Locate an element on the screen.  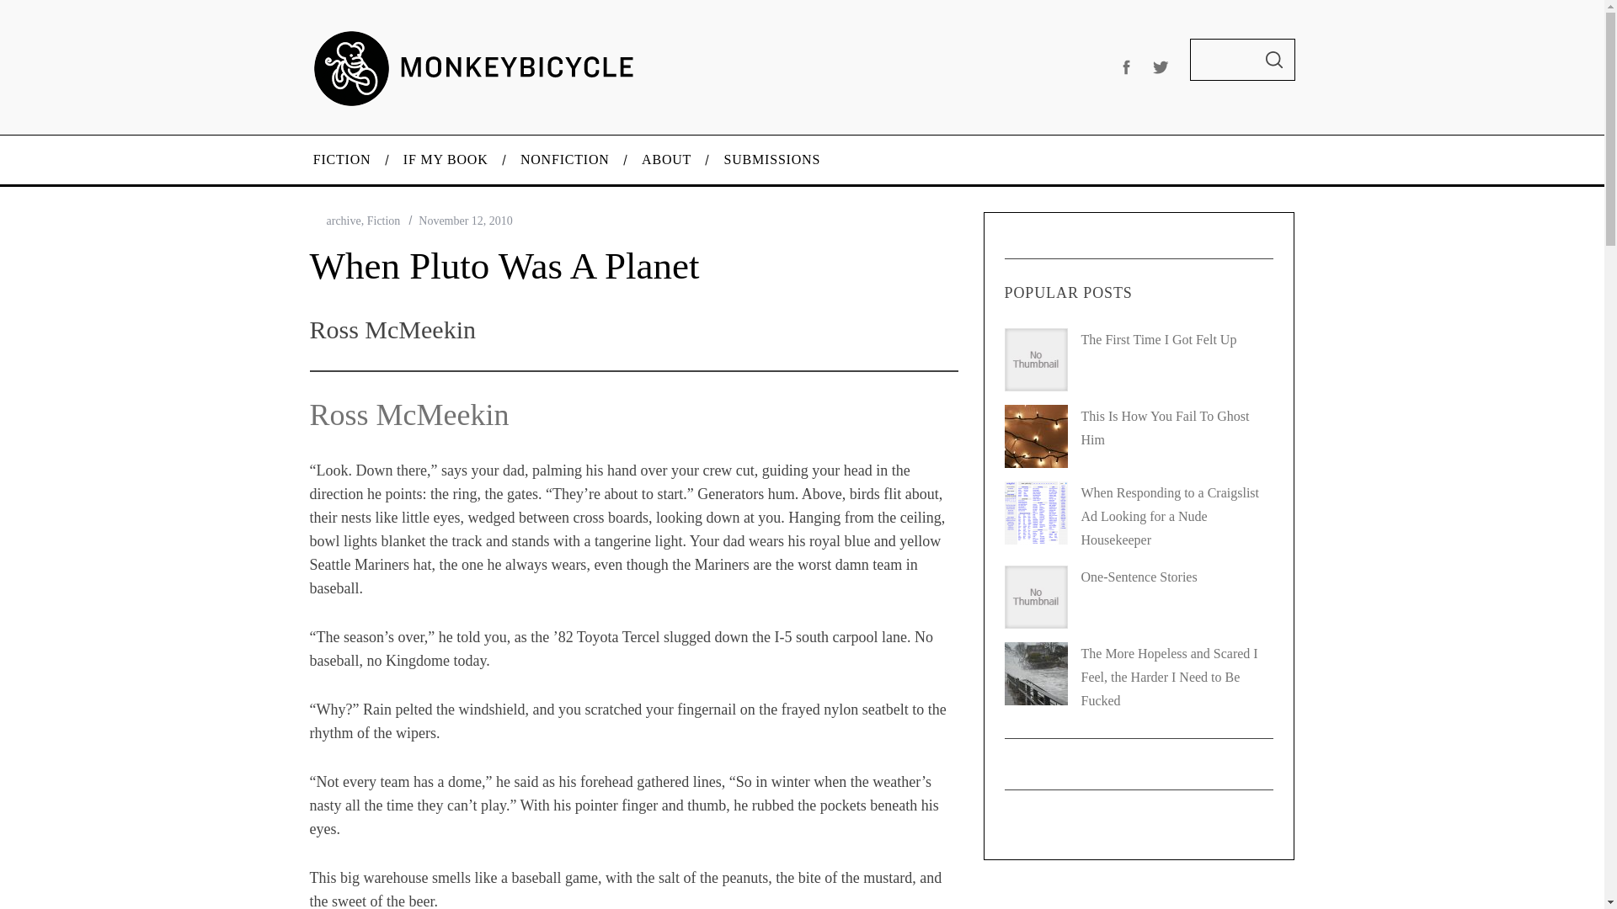
ABOUT is located at coordinates (667, 160).